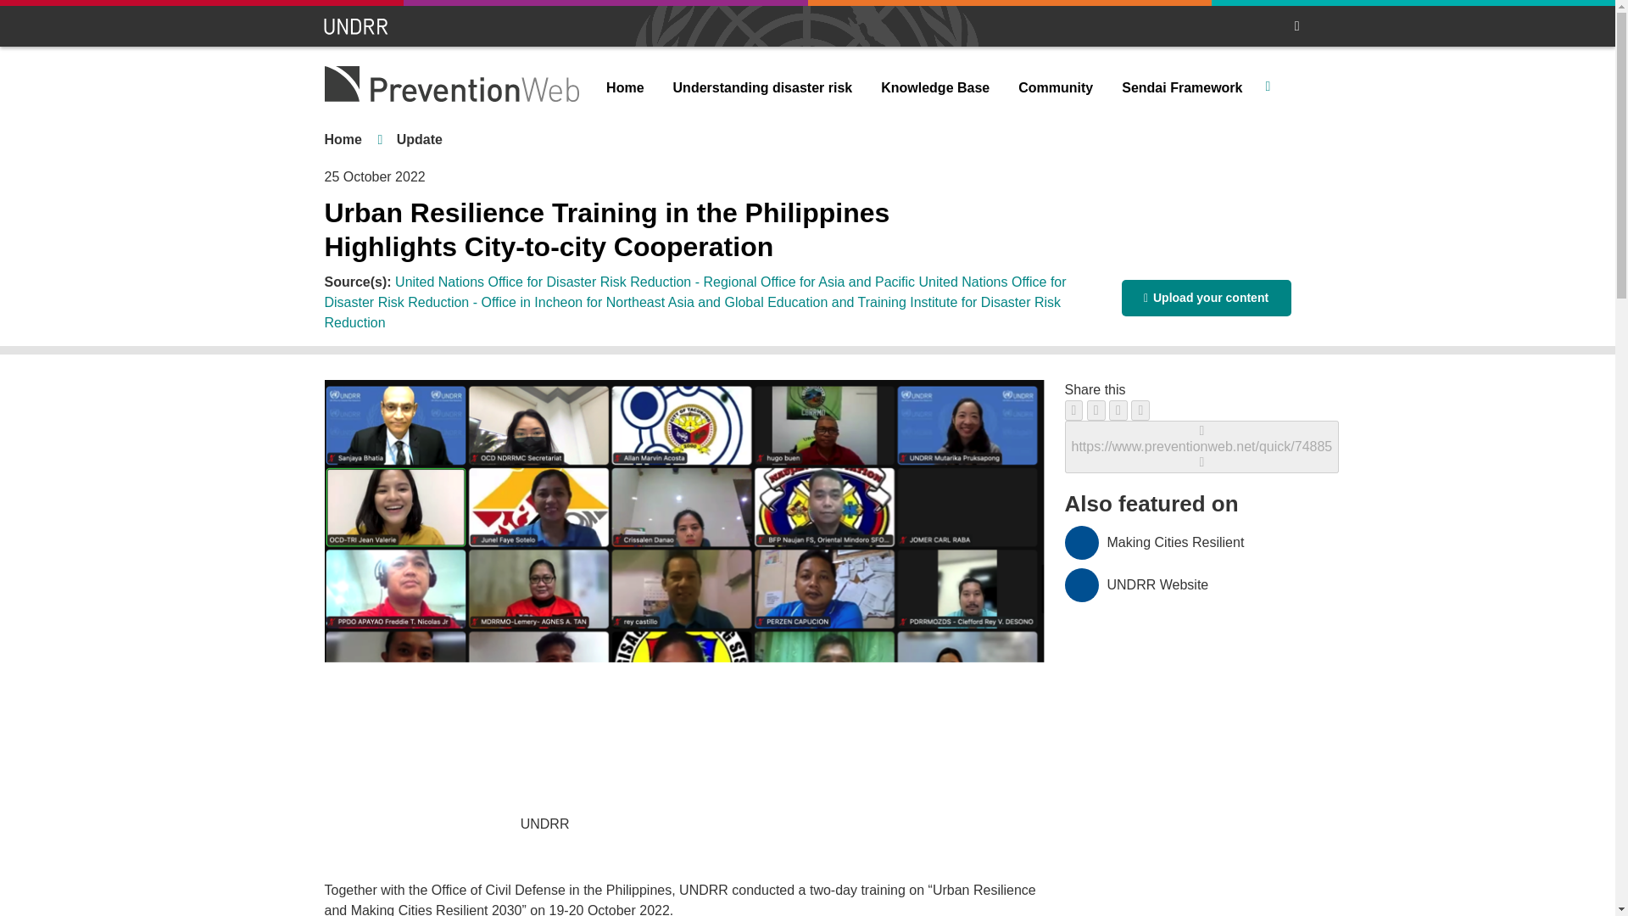  What do you see at coordinates (1118, 410) in the screenshot?
I see `Share on LinkedIn` at bounding box center [1118, 410].